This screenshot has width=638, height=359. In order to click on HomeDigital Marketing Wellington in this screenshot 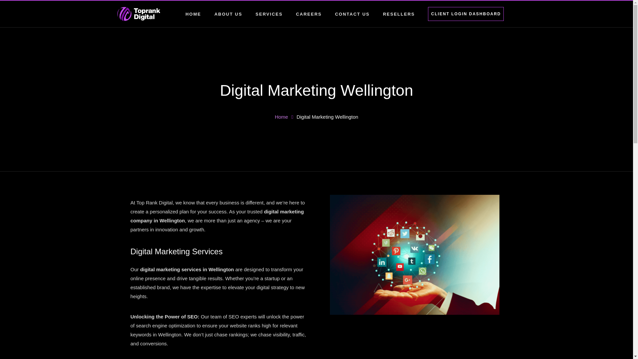, I will do `click(405, 14)`.